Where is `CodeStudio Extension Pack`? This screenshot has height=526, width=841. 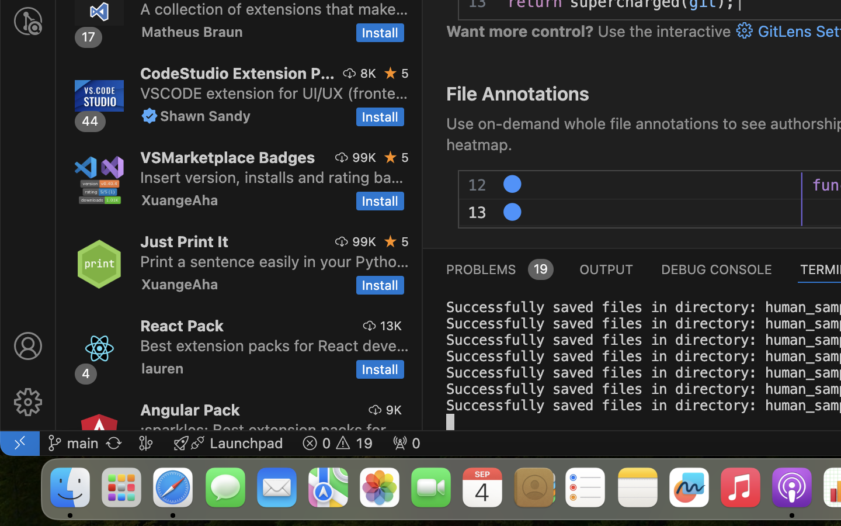 CodeStudio Extension Pack is located at coordinates (238, 73).